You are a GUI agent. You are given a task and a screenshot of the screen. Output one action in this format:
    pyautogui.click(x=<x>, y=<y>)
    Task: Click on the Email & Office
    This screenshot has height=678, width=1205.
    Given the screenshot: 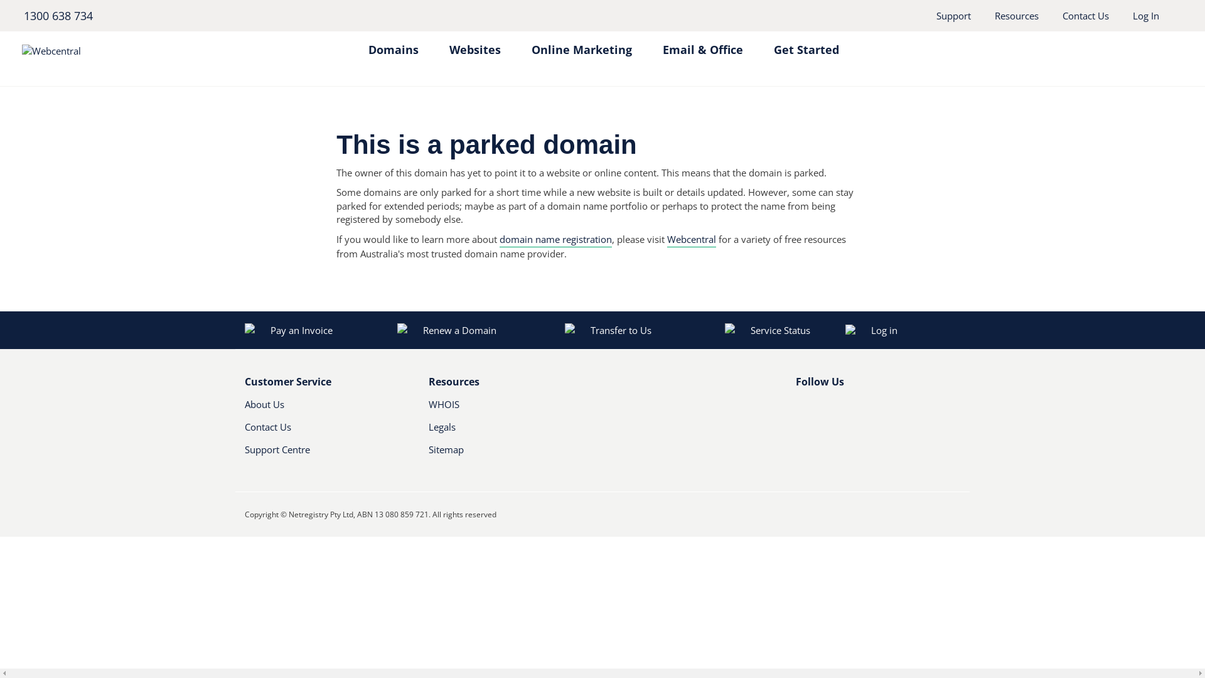 What is the action you would take?
    pyautogui.click(x=703, y=44)
    